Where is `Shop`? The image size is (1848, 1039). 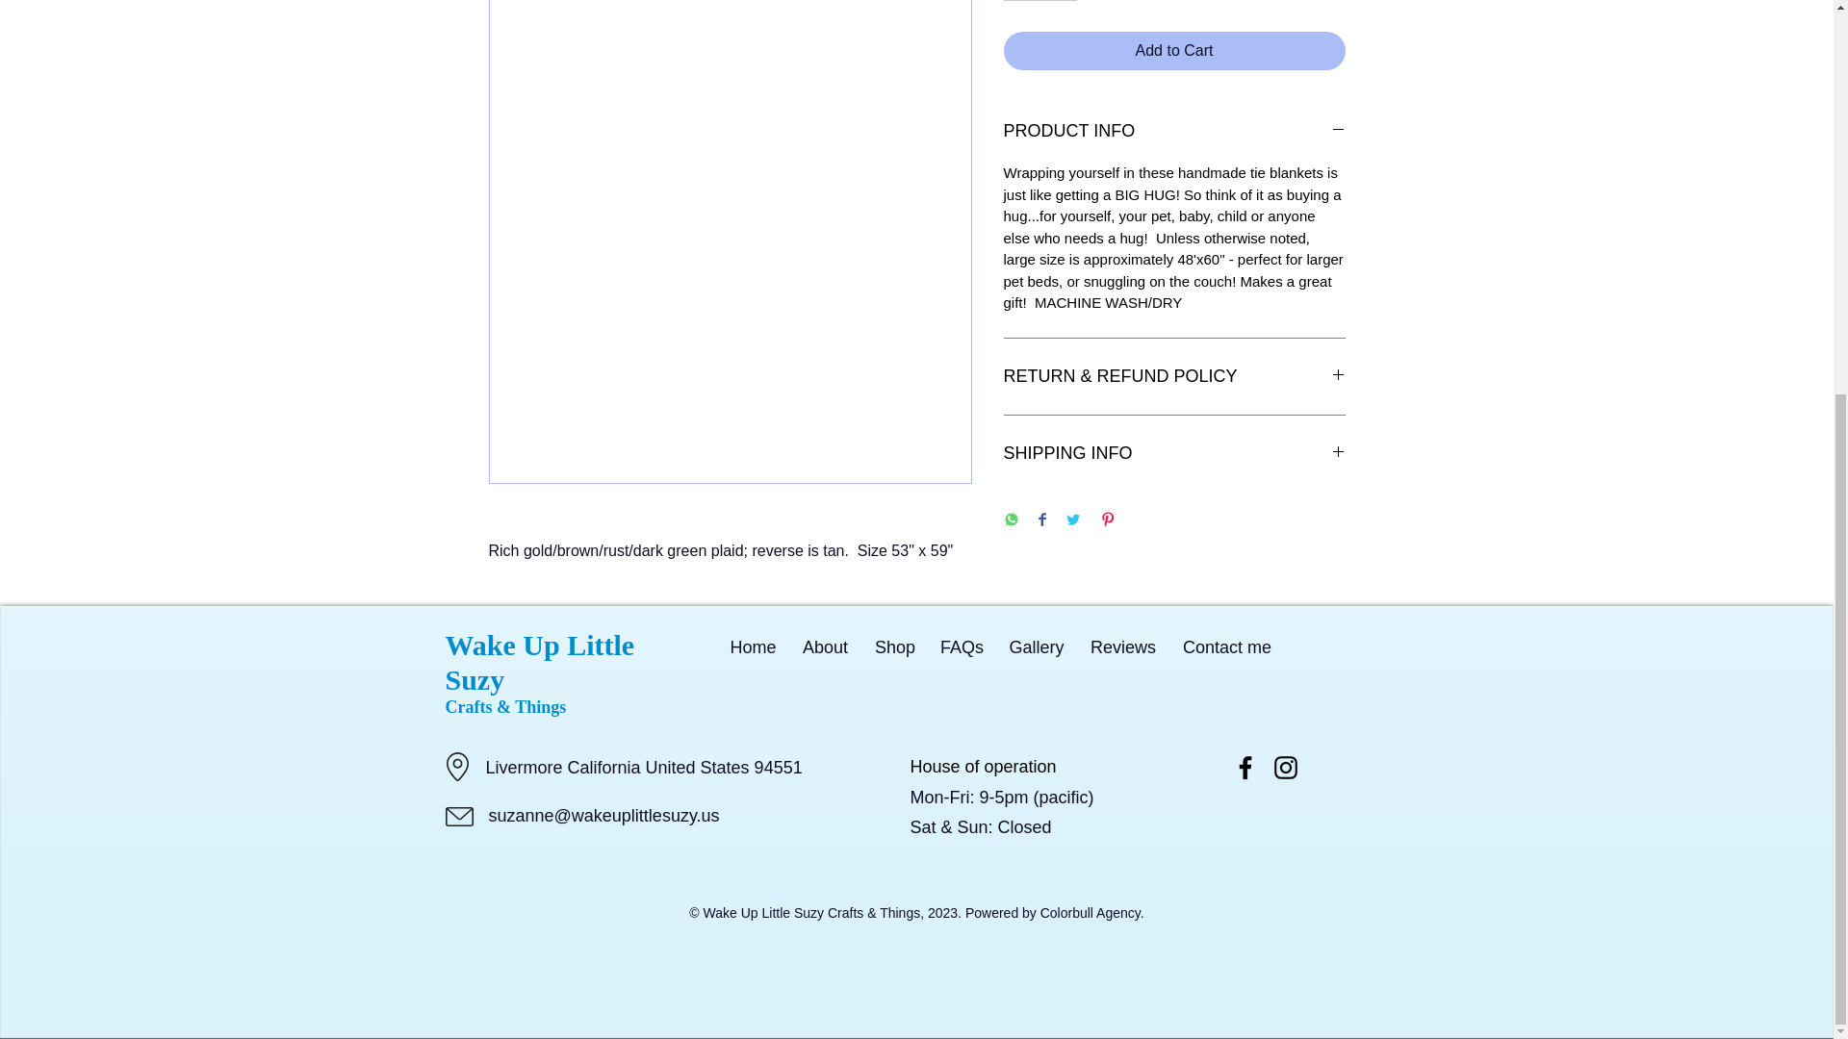
Shop is located at coordinates (895, 646).